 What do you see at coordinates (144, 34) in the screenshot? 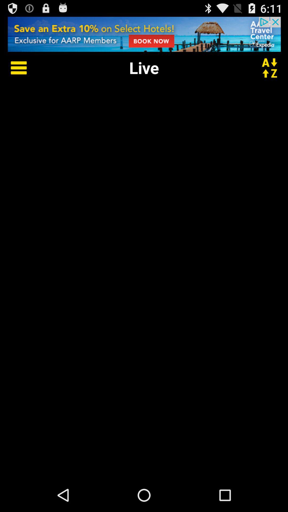
I see `adverts` at bounding box center [144, 34].